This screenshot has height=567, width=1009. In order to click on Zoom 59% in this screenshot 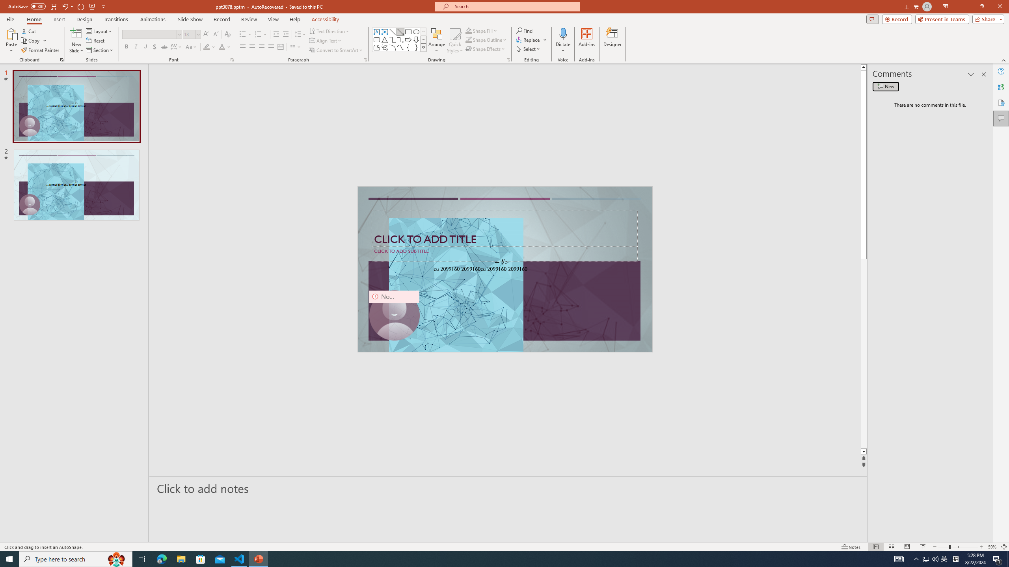, I will do `click(992, 547)`.